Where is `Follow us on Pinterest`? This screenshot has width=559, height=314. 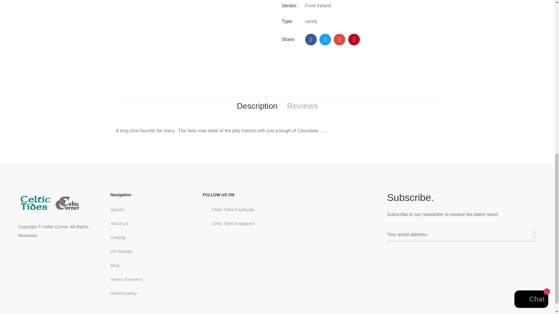
Follow us on Pinterest is located at coordinates (354, 39).